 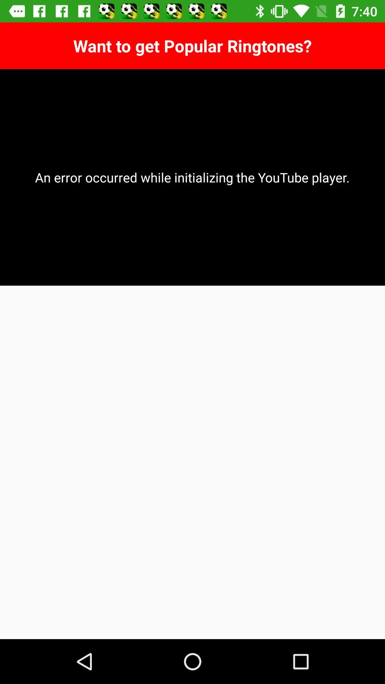 I want to click on flip to the want to get app, so click(x=192, y=46).